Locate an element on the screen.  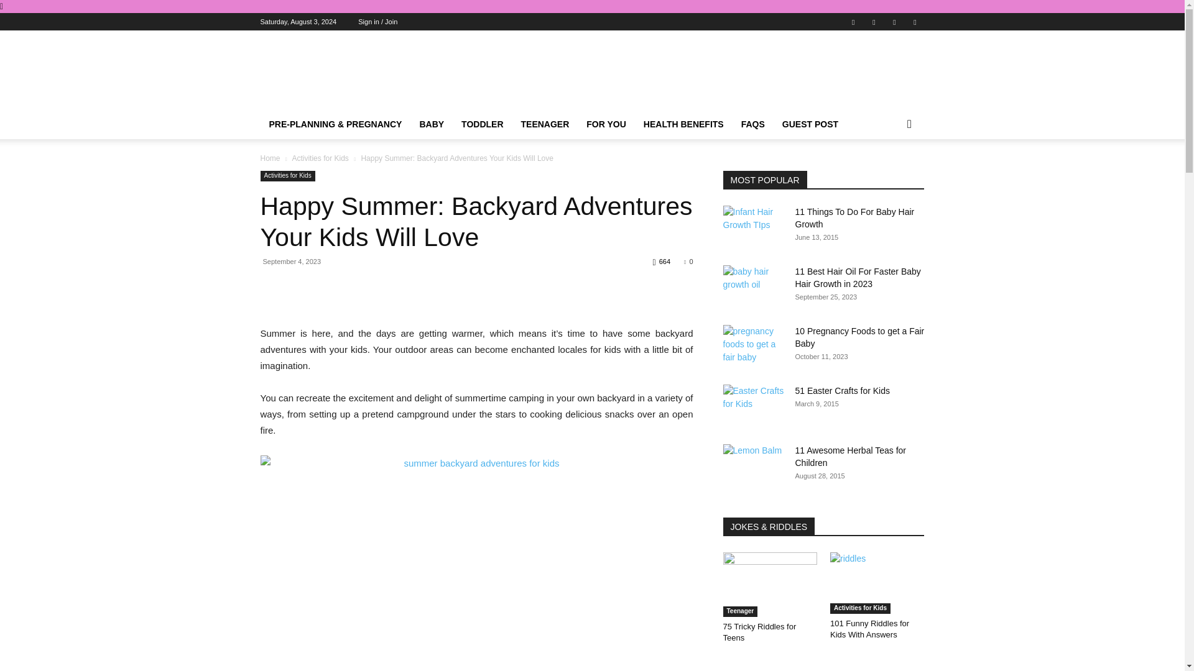
HEALTH BENEFITS is located at coordinates (684, 124).